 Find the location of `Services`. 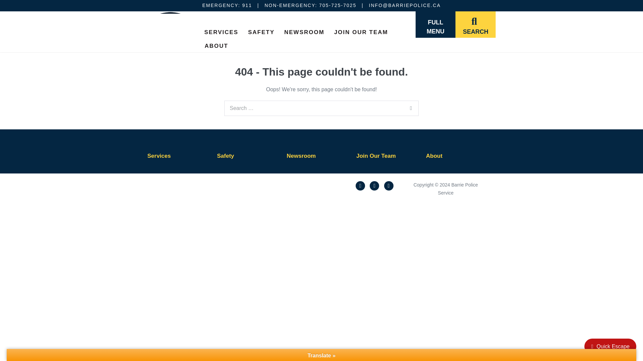

Services is located at coordinates (159, 156).